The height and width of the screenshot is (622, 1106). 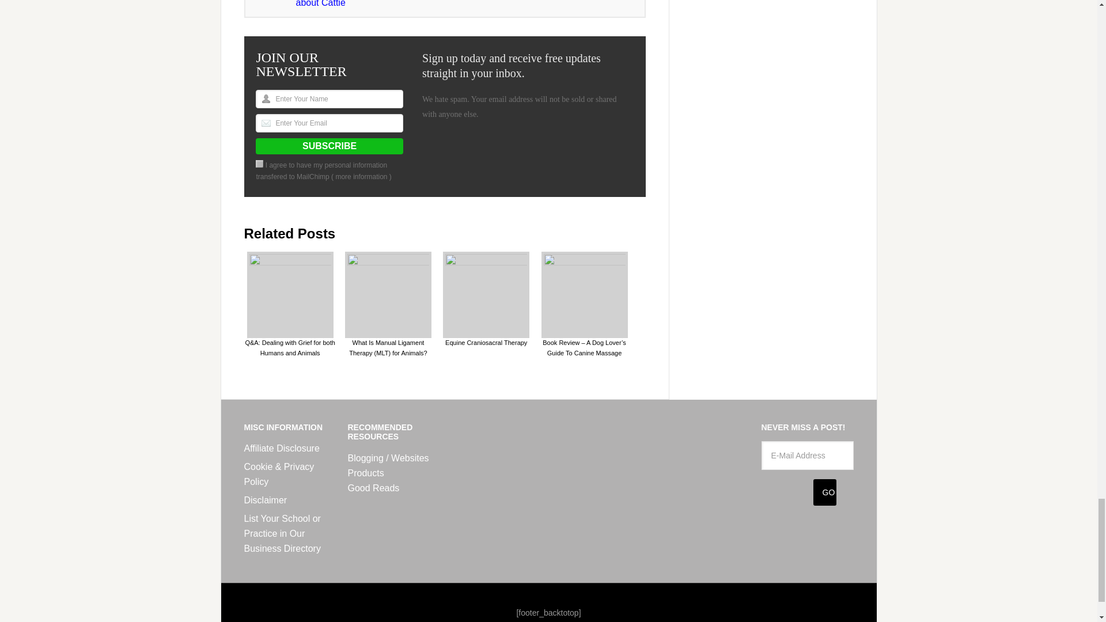 What do you see at coordinates (486, 298) in the screenshot?
I see `Permanent Link toEquine Craniosacral Therapy` at bounding box center [486, 298].